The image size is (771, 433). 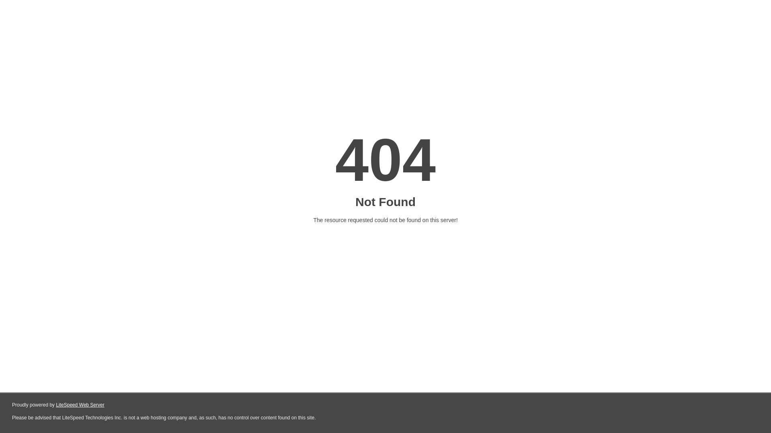 What do you see at coordinates (80, 405) in the screenshot?
I see `LiteSpeed Web Server` at bounding box center [80, 405].